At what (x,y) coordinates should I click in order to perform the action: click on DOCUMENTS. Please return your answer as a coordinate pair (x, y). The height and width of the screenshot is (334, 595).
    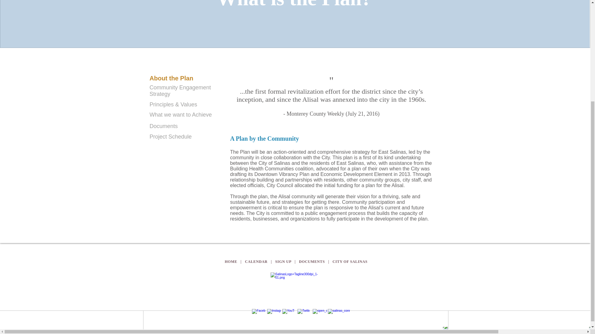
    Looking at the image, I should click on (312, 262).